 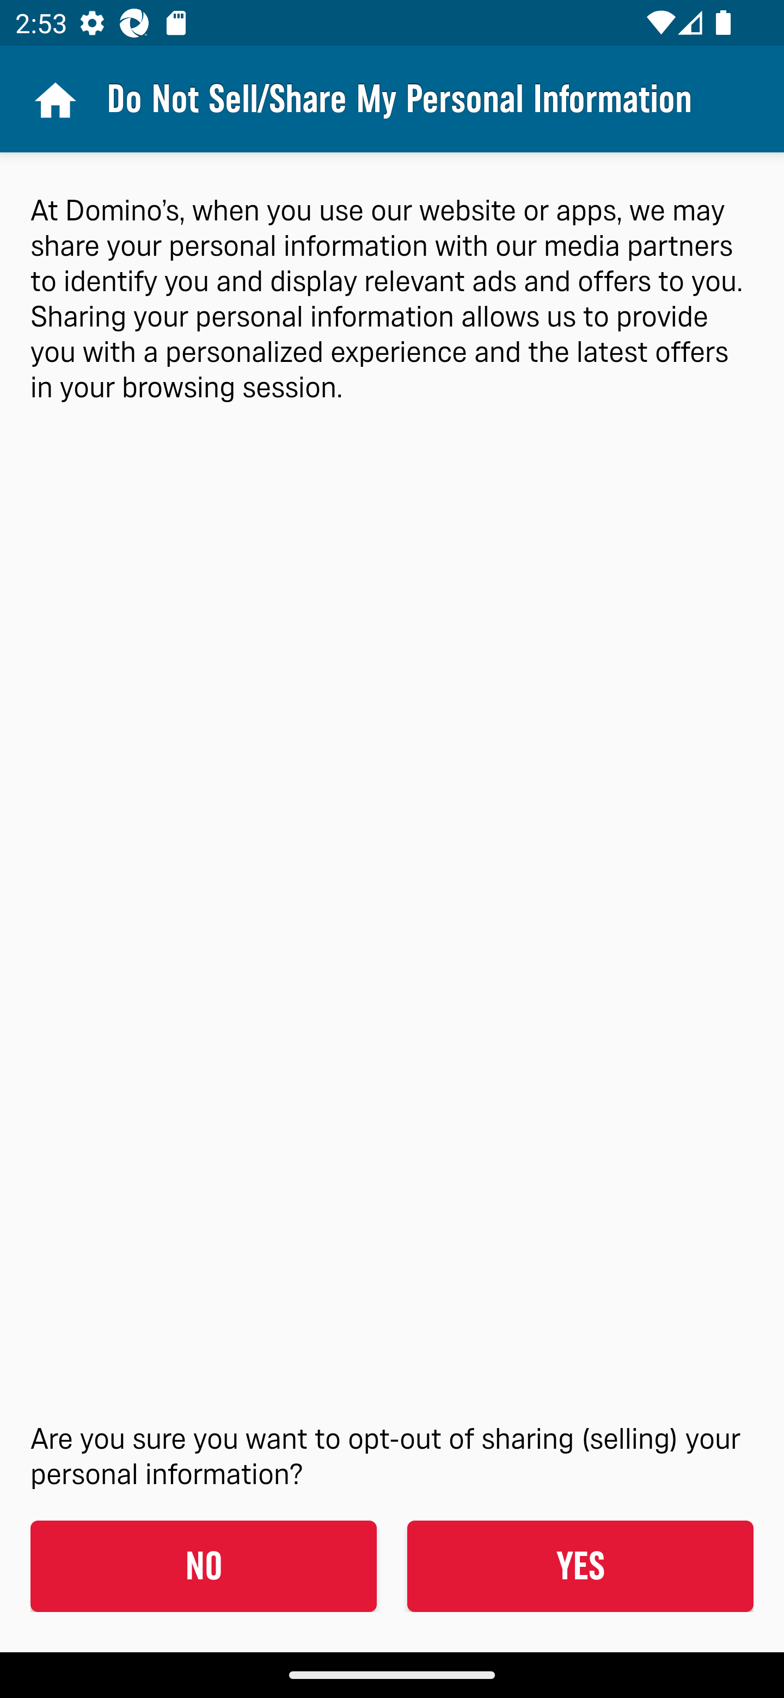 What do you see at coordinates (204, 1566) in the screenshot?
I see `NO` at bounding box center [204, 1566].